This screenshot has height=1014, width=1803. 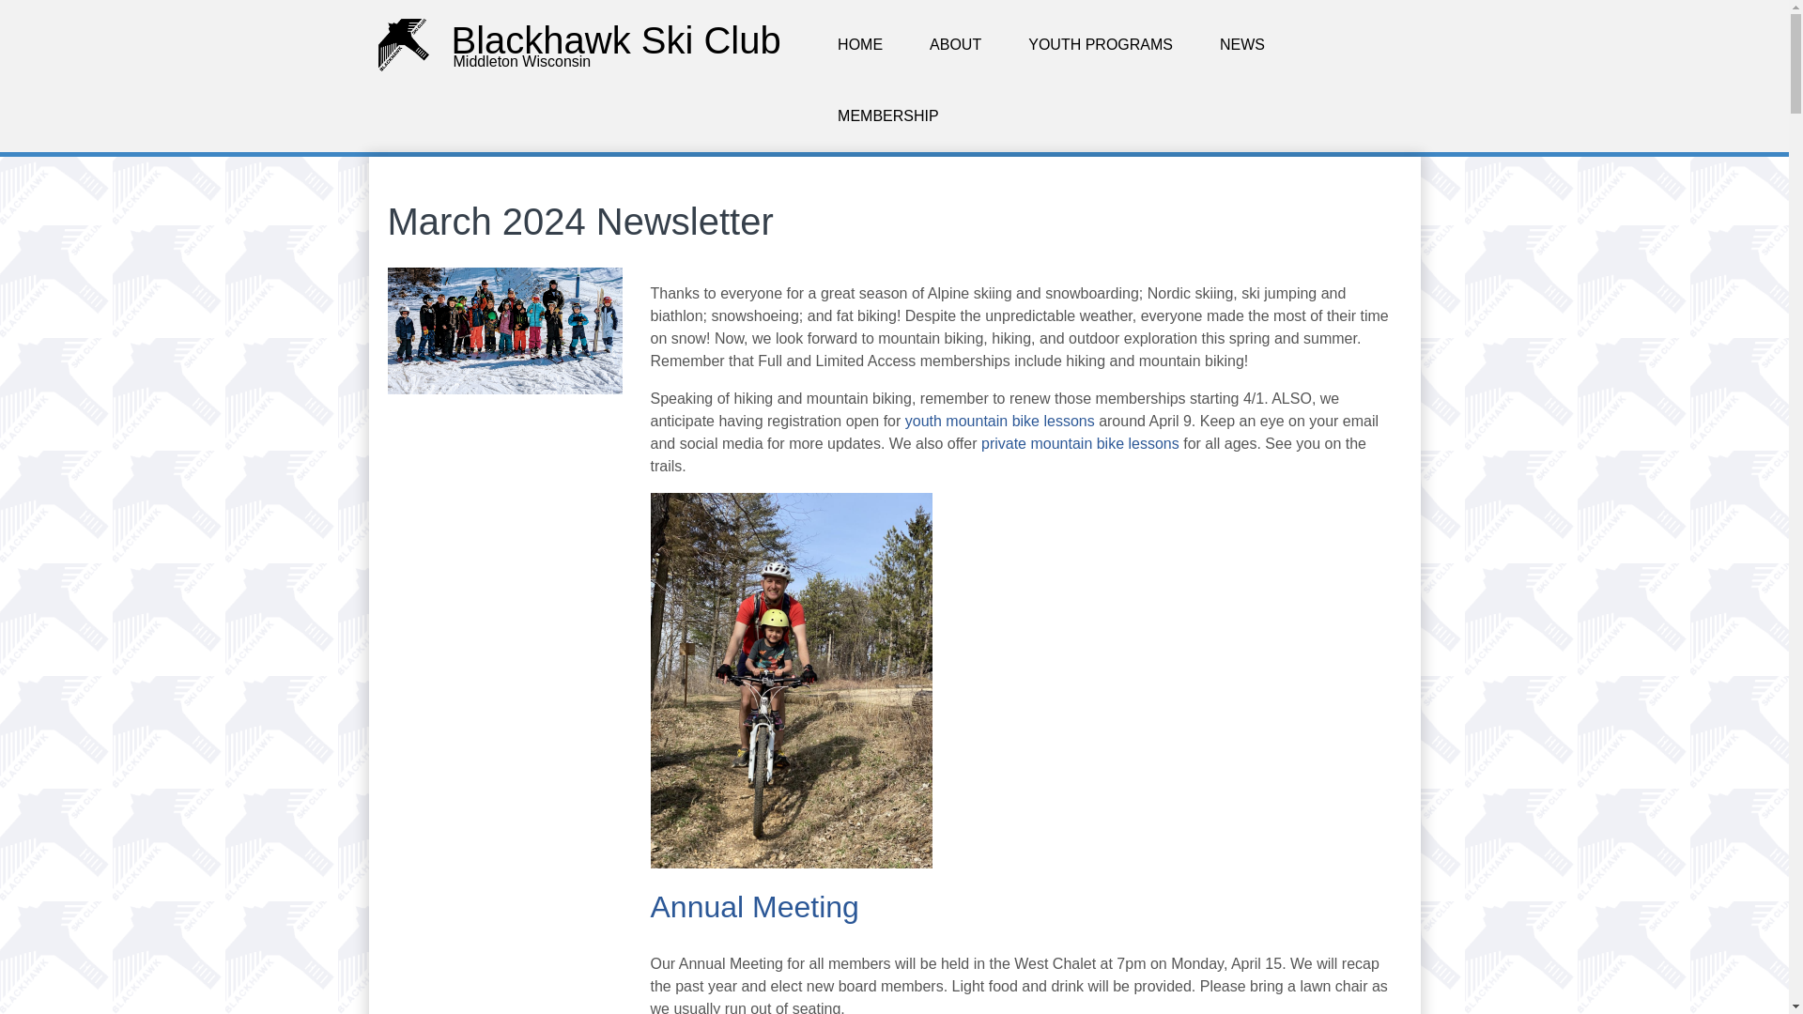 What do you see at coordinates (955, 45) in the screenshot?
I see `ABOUT` at bounding box center [955, 45].